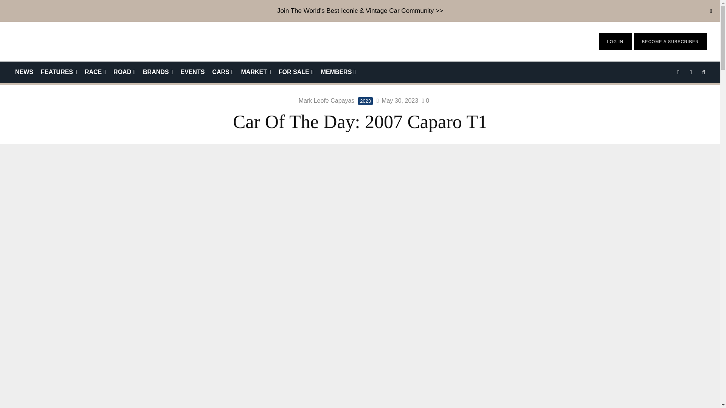 The image size is (726, 408). What do you see at coordinates (615, 41) in the screenshot?
I see `LOG IN` at bounding box center [615, 41].